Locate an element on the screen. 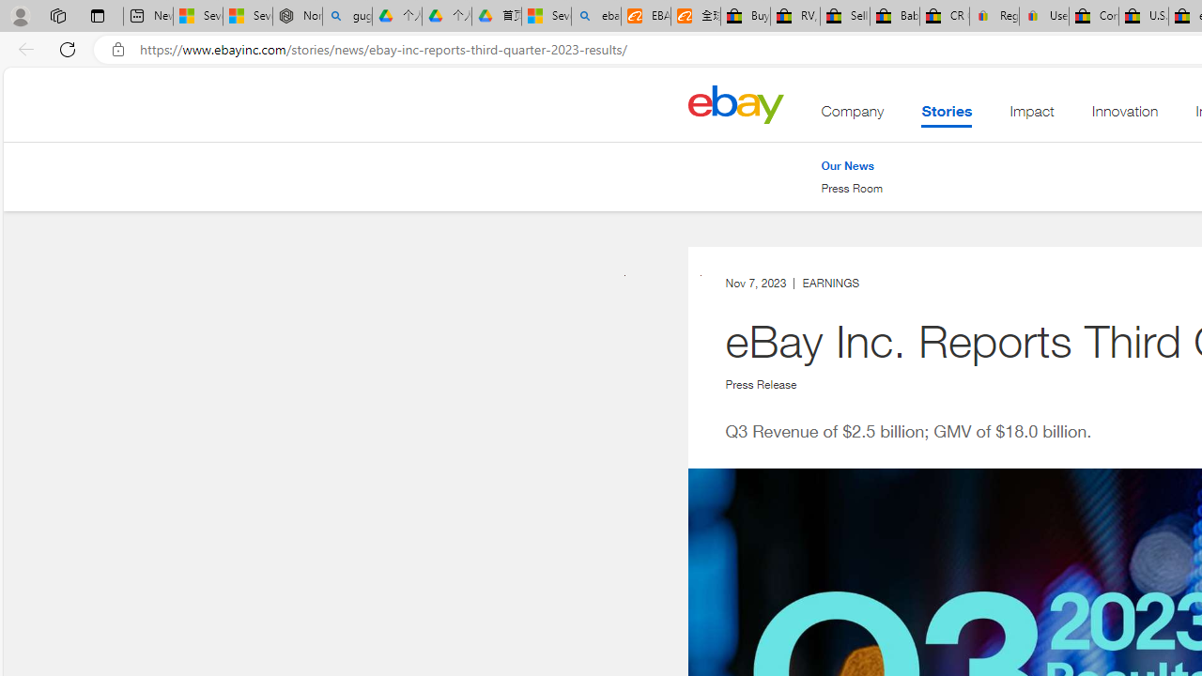 This screenshot has width=1202, height=676. Impact is located at coordinates (1031, 115).